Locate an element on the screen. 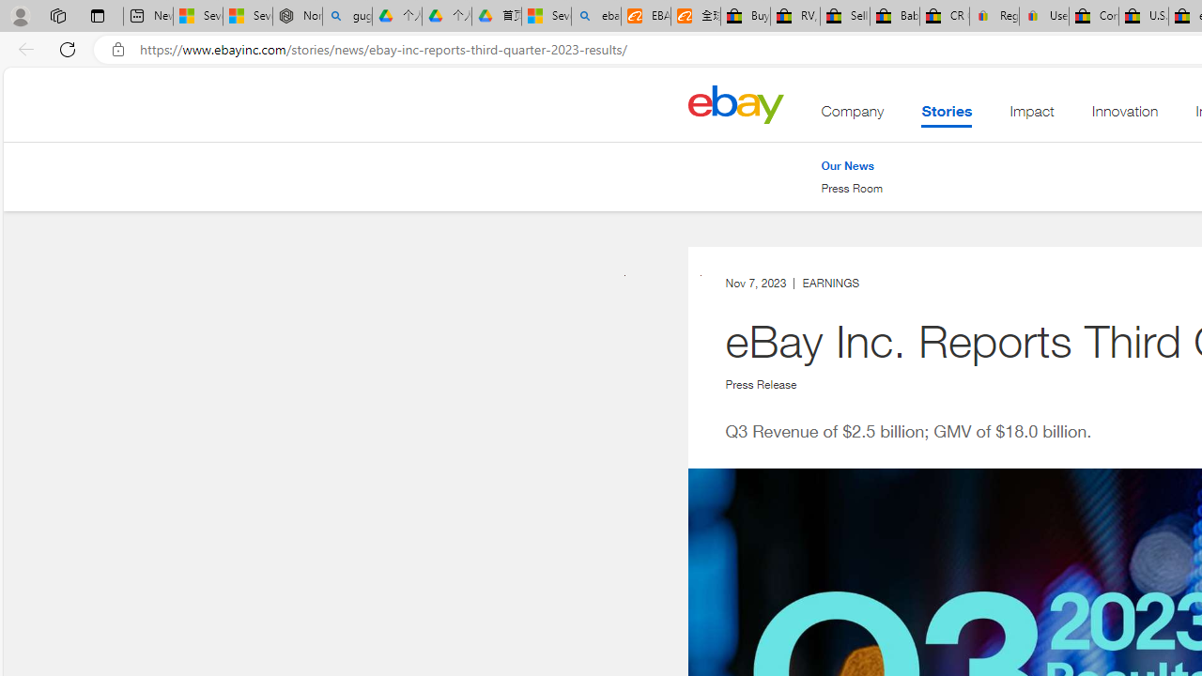 This screenshot has width=1202, height=676. Impact is located at coordinates (1031, 115).